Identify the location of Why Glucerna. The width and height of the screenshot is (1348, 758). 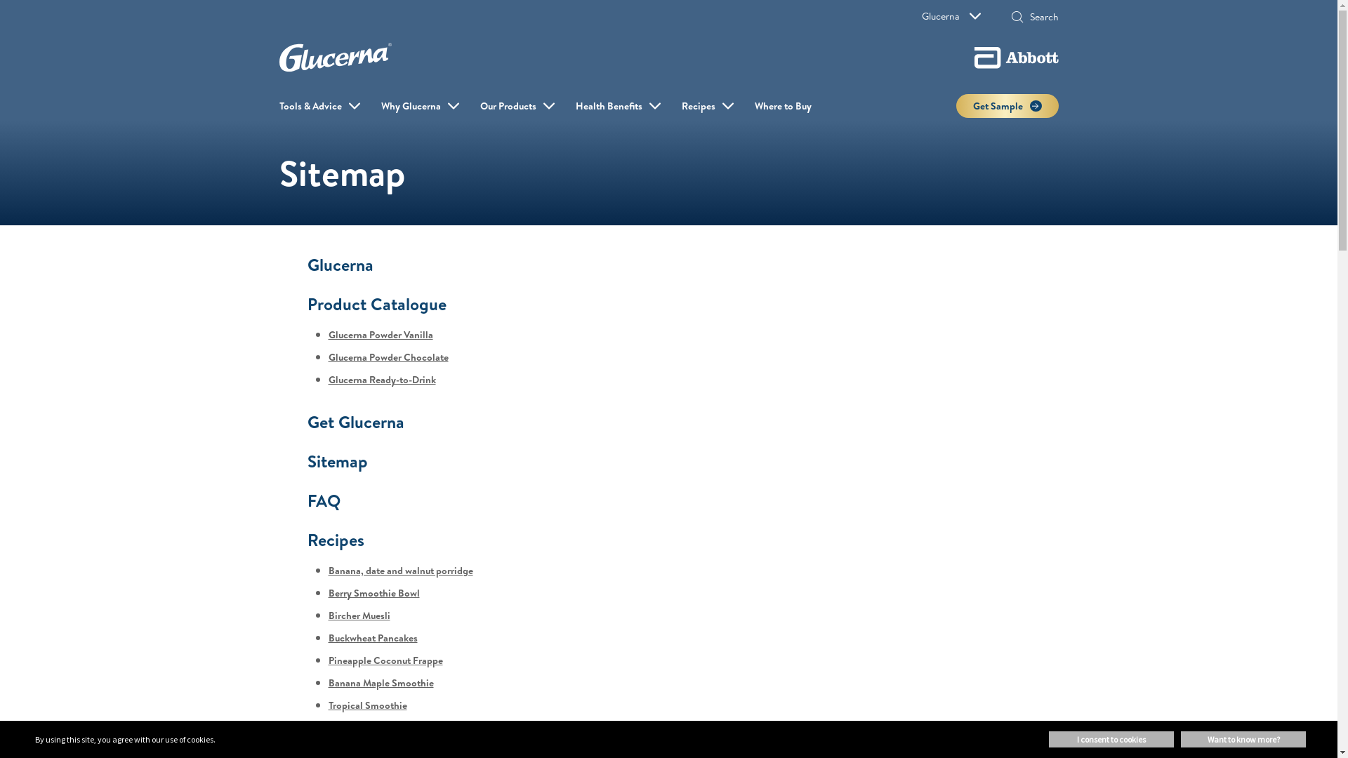
(410, 106).